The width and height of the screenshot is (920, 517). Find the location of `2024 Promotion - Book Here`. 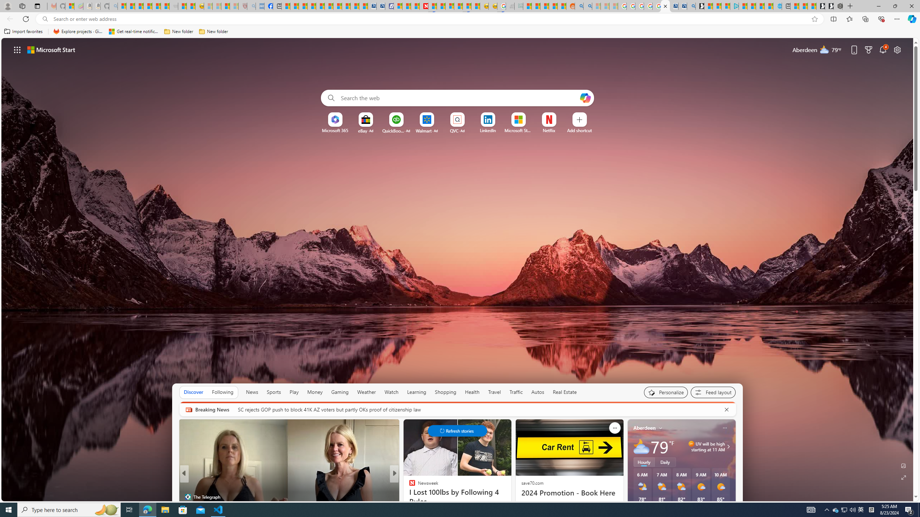

2024 Promotion - Book Here is located at coordinates (569, 493).